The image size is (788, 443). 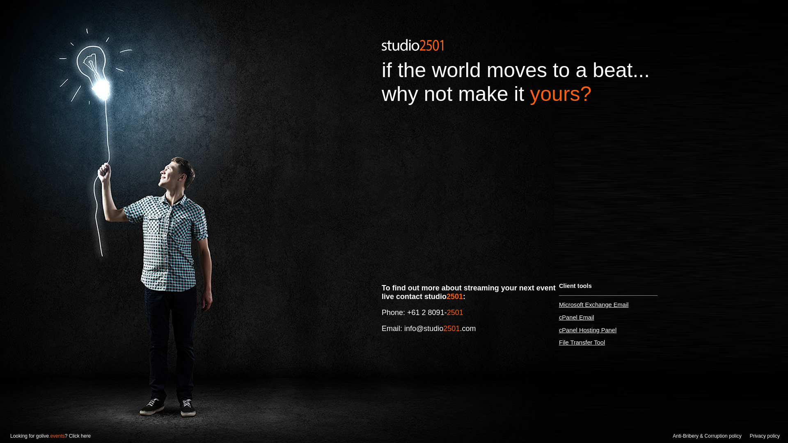 I want to click on Privacy policy, so click(x=765, y=436).